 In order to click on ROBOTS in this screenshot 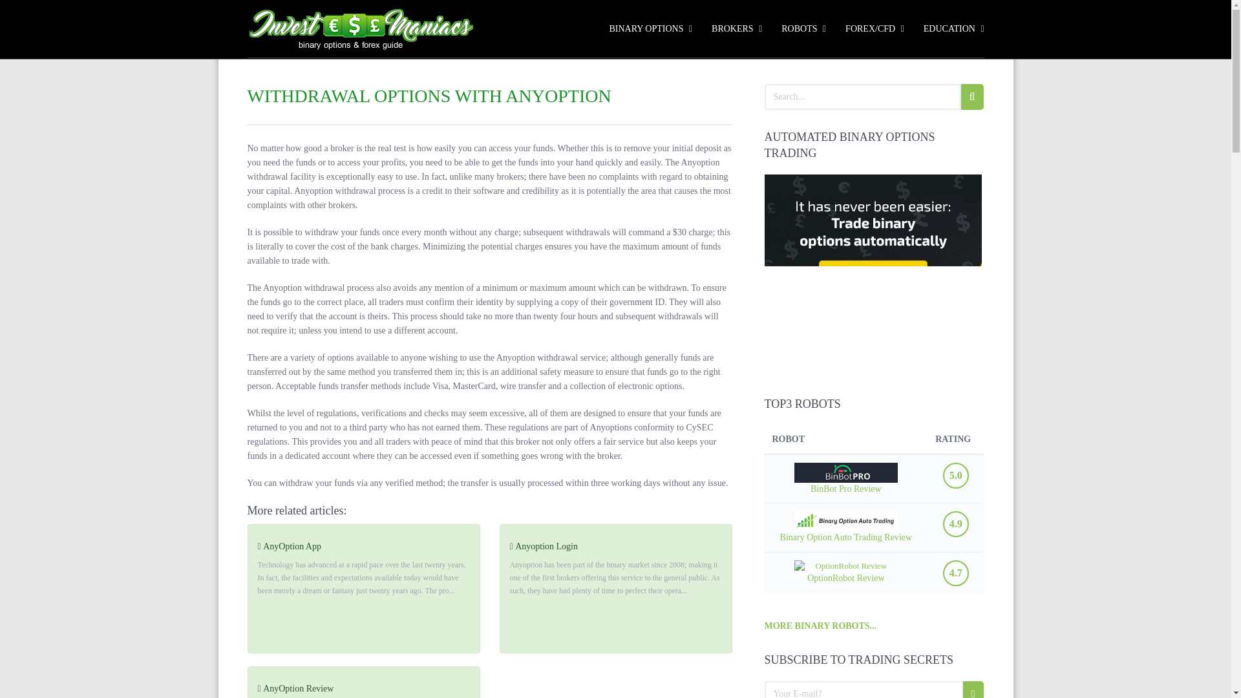, I will do `click(803, 30)`.